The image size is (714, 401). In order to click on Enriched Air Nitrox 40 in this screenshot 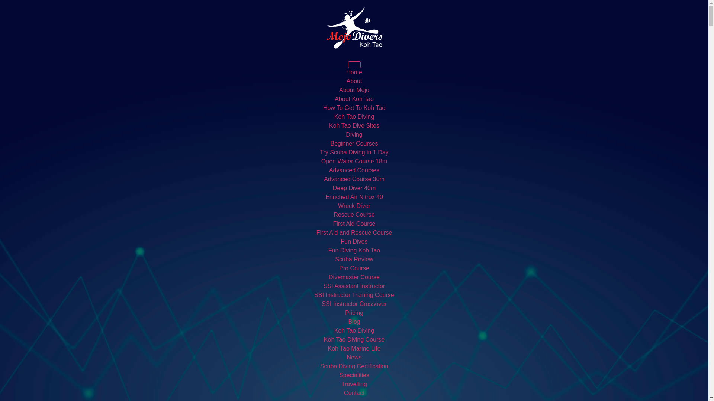, I will do `click(354, 197)`.